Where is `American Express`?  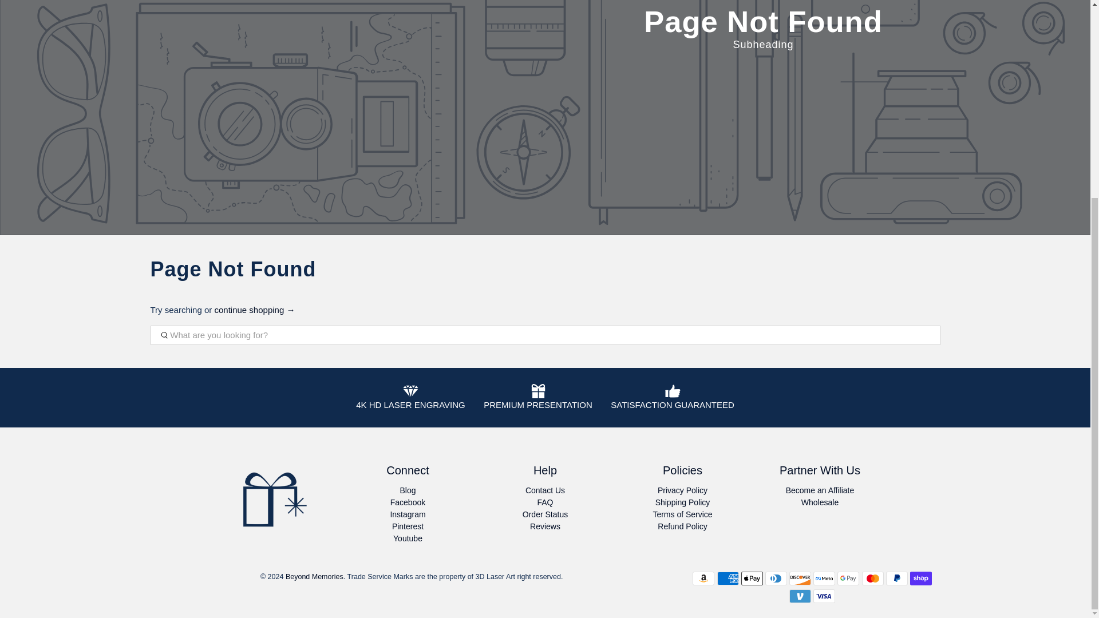
American Express is located at coordinates (728, 578).